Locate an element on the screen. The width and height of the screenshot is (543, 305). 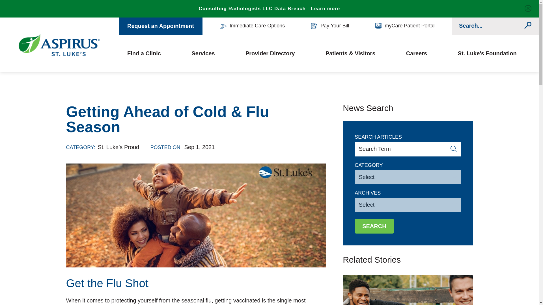
myCare Patient Portal is located at coordinates (405, 26).